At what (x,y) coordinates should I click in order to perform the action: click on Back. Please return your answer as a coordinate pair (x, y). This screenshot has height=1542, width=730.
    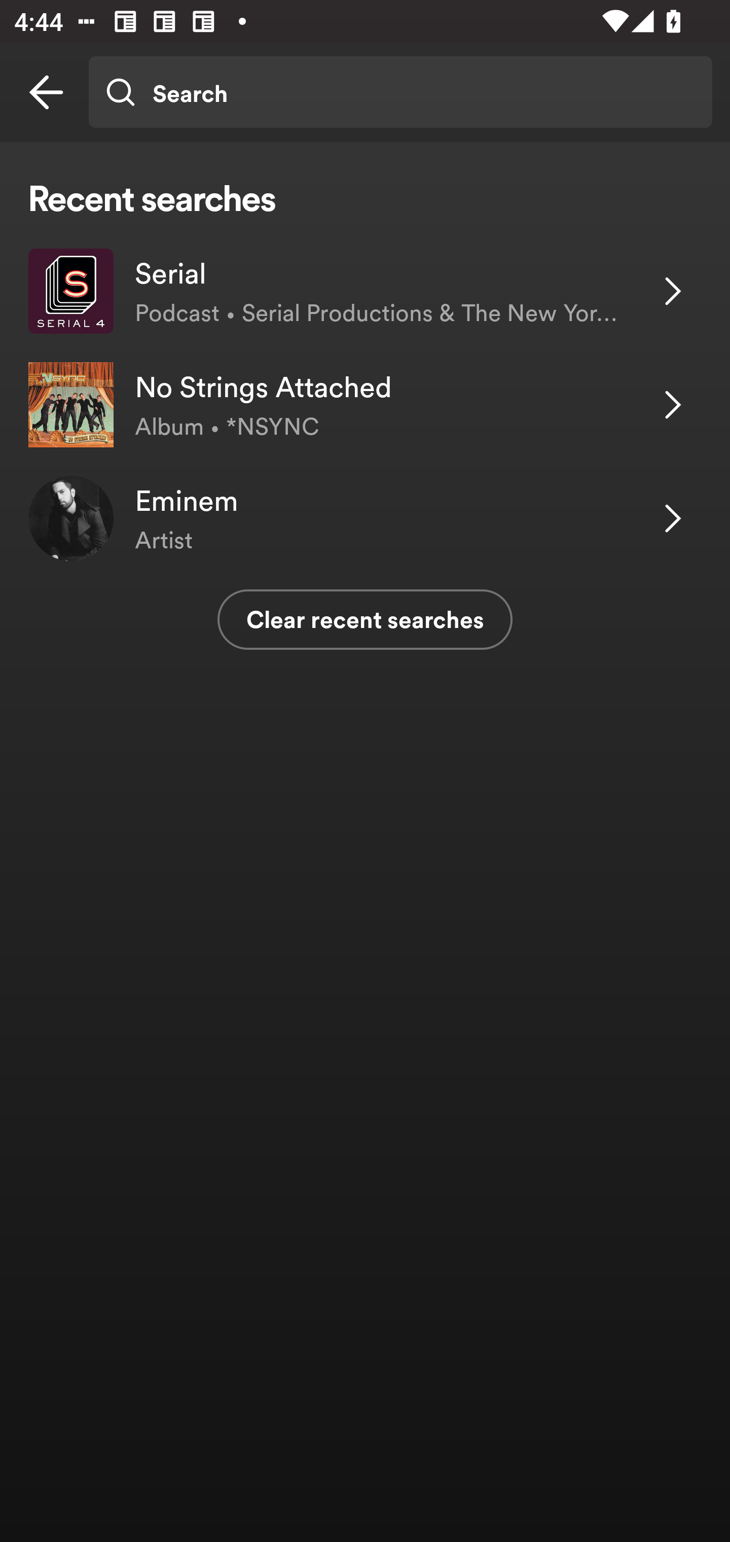
    Looking at the image, I should click on (46, 92).